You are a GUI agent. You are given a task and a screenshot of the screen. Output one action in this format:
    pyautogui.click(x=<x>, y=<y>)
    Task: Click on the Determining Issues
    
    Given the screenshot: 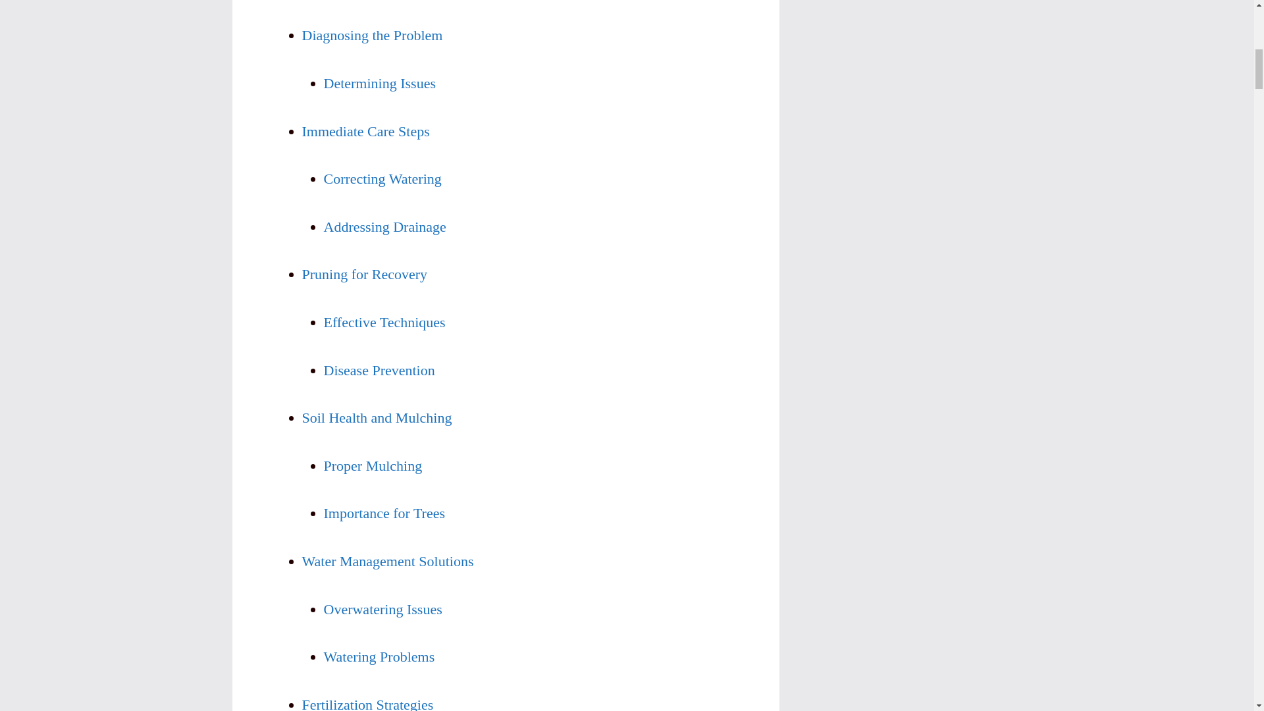 What is the action you would take?
    pyautogui.click(x=379, y=83)
    